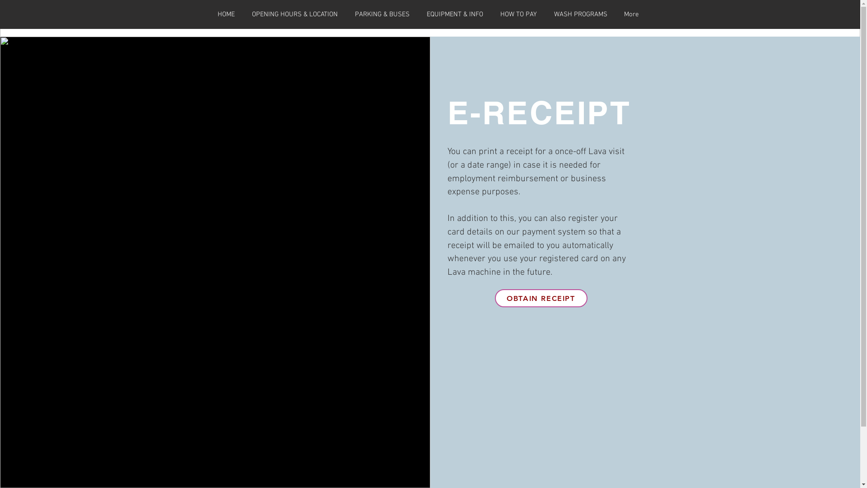 This screenshot has height=488, width=867. I want to click on WASH PROGRAMS, so click(581, 14).